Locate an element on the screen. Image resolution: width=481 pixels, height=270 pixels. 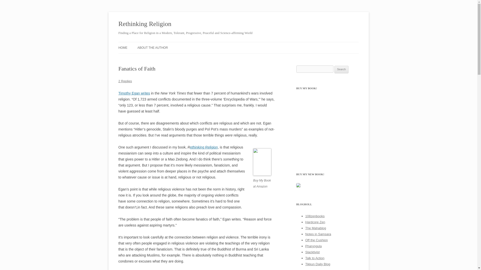
HOME is located at coordinates (123, 47).